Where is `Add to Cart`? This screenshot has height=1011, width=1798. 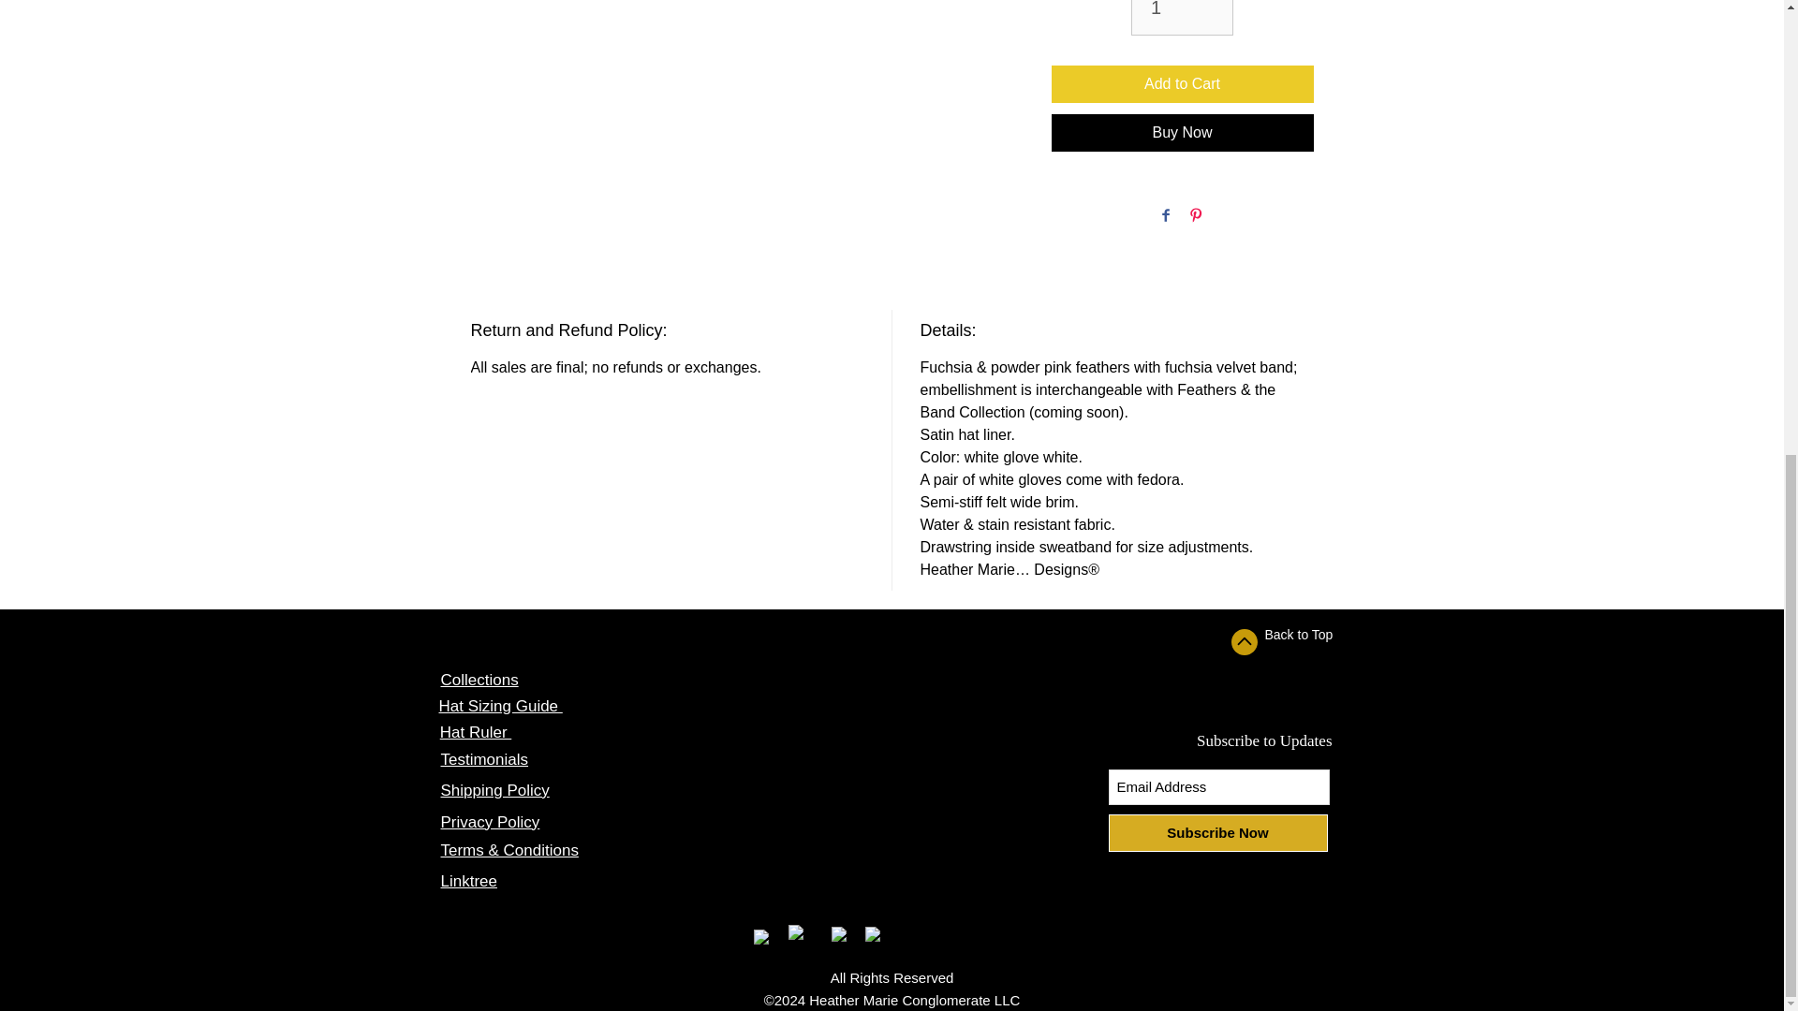 Add to Cart is located at coordinates (1181, 84).